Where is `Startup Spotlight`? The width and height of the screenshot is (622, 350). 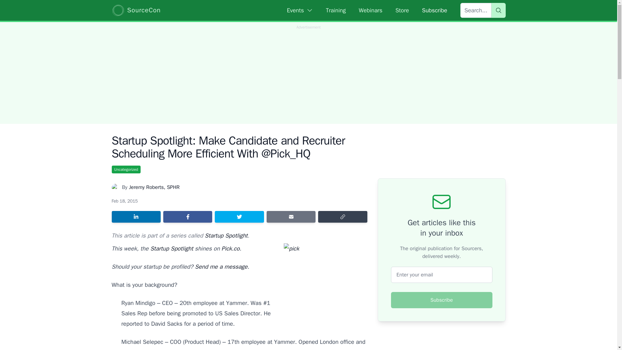 Startup Spotlight is located at coordinates (172, 248).